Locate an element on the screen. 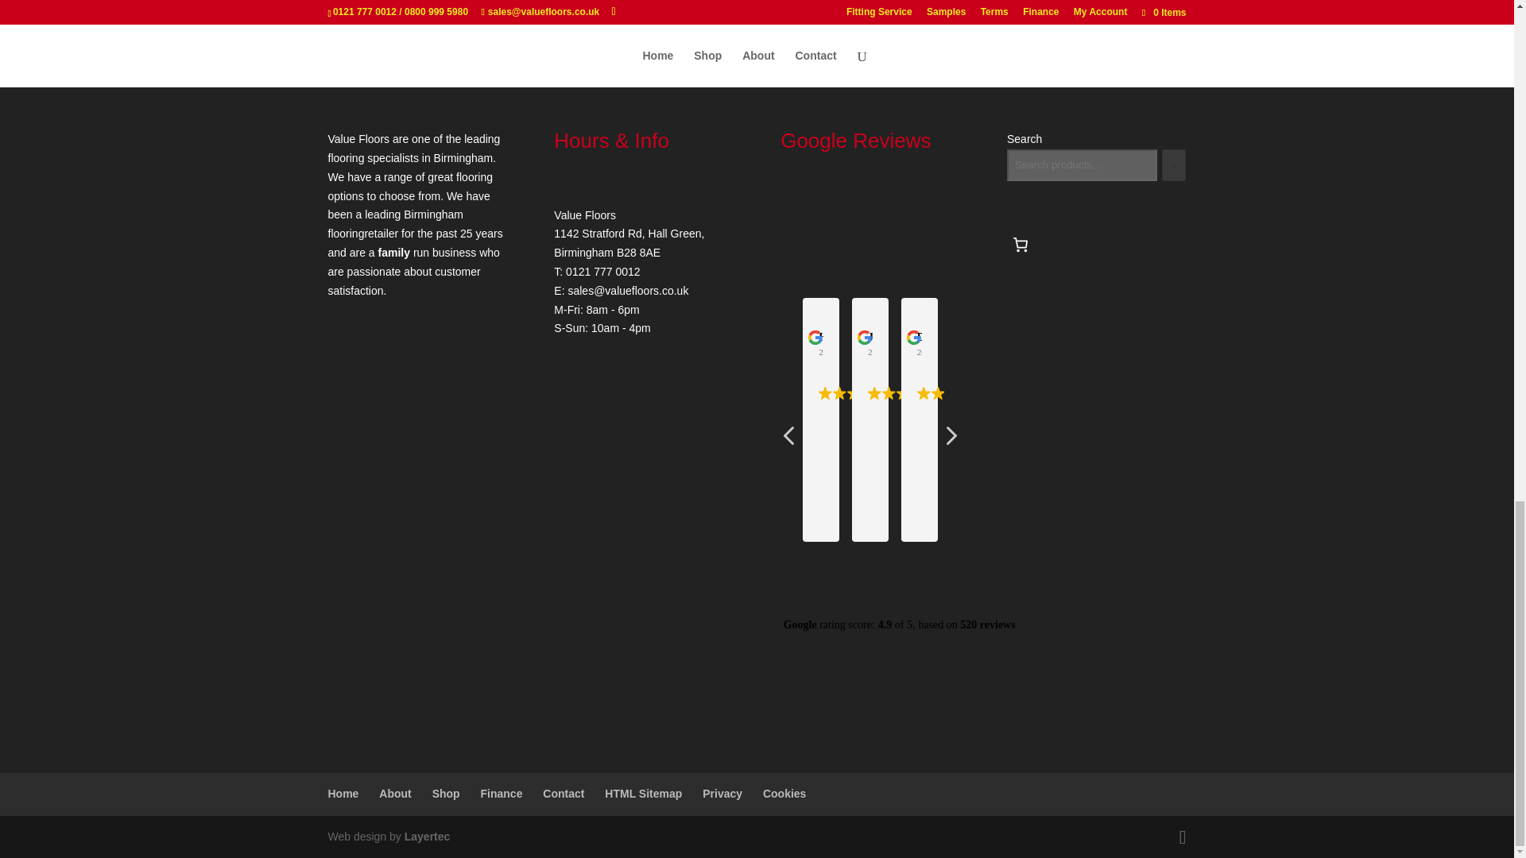  About is located at coordinates (394, 793).